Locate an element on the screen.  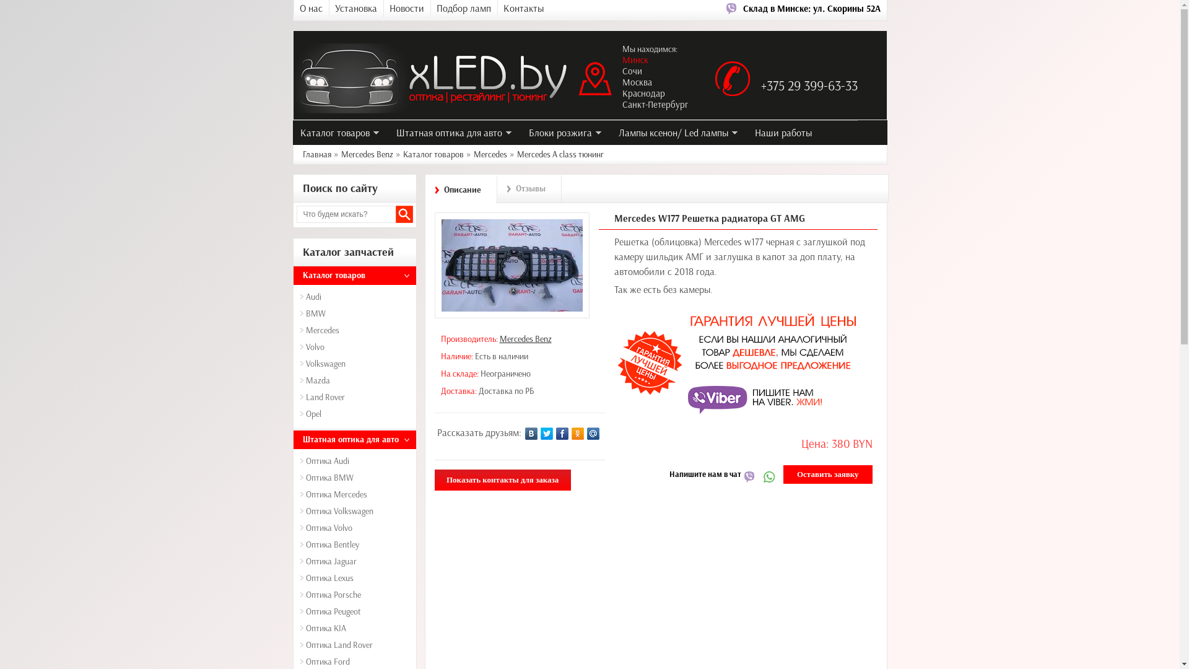
Mercedes Benz is located at coordinates (525, 339).